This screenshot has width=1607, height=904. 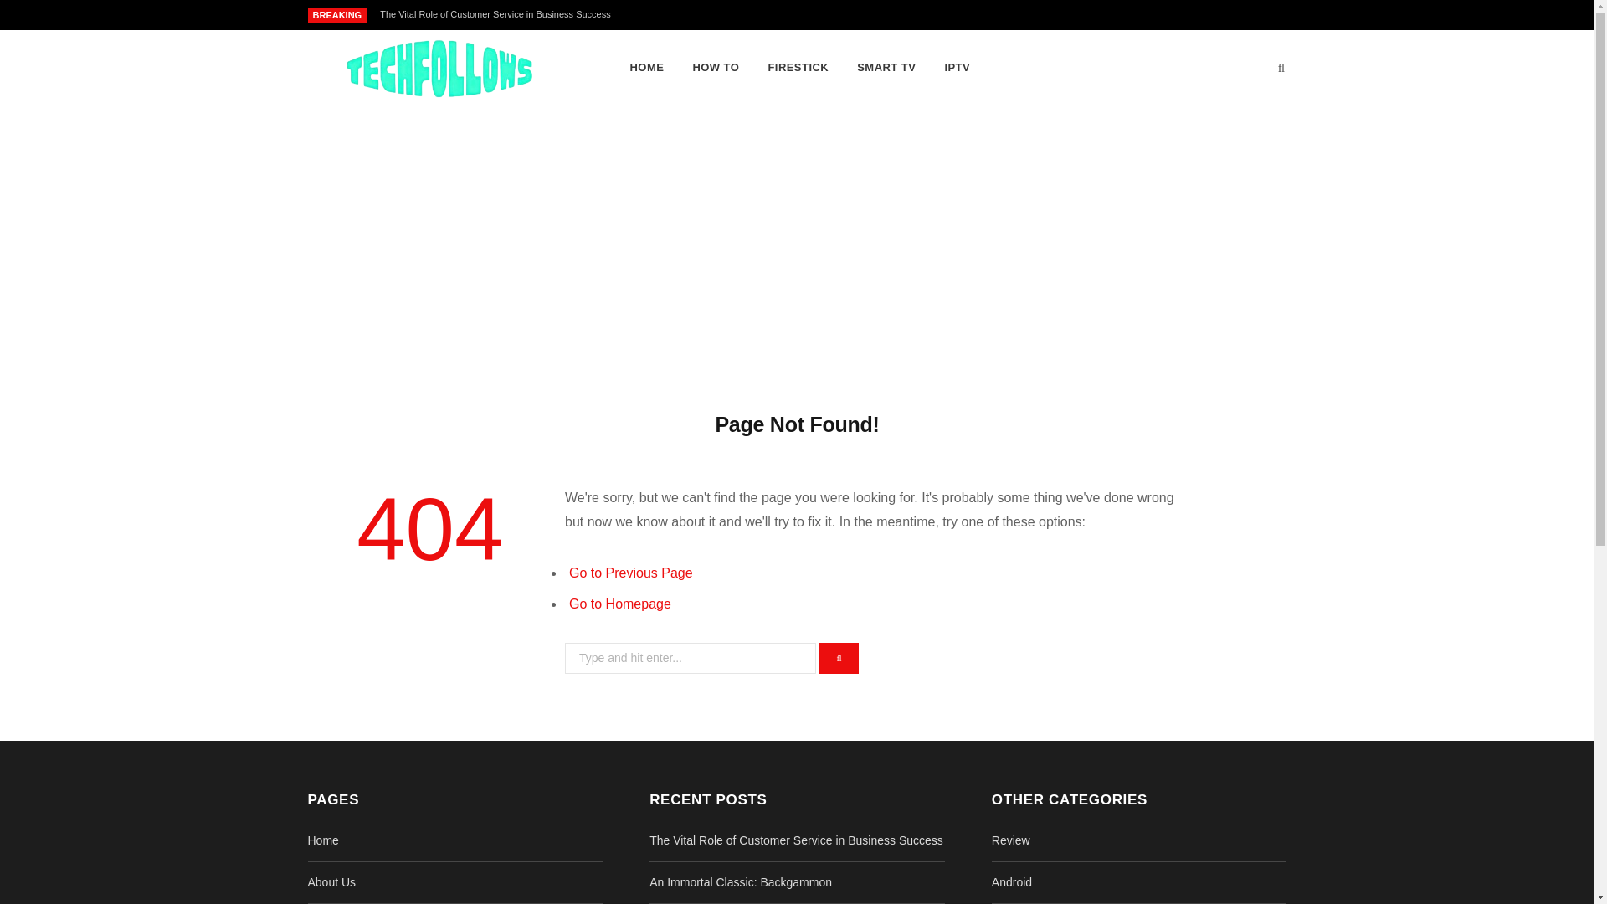 I want to click on Tech Follows, so click(x=442, y=69).